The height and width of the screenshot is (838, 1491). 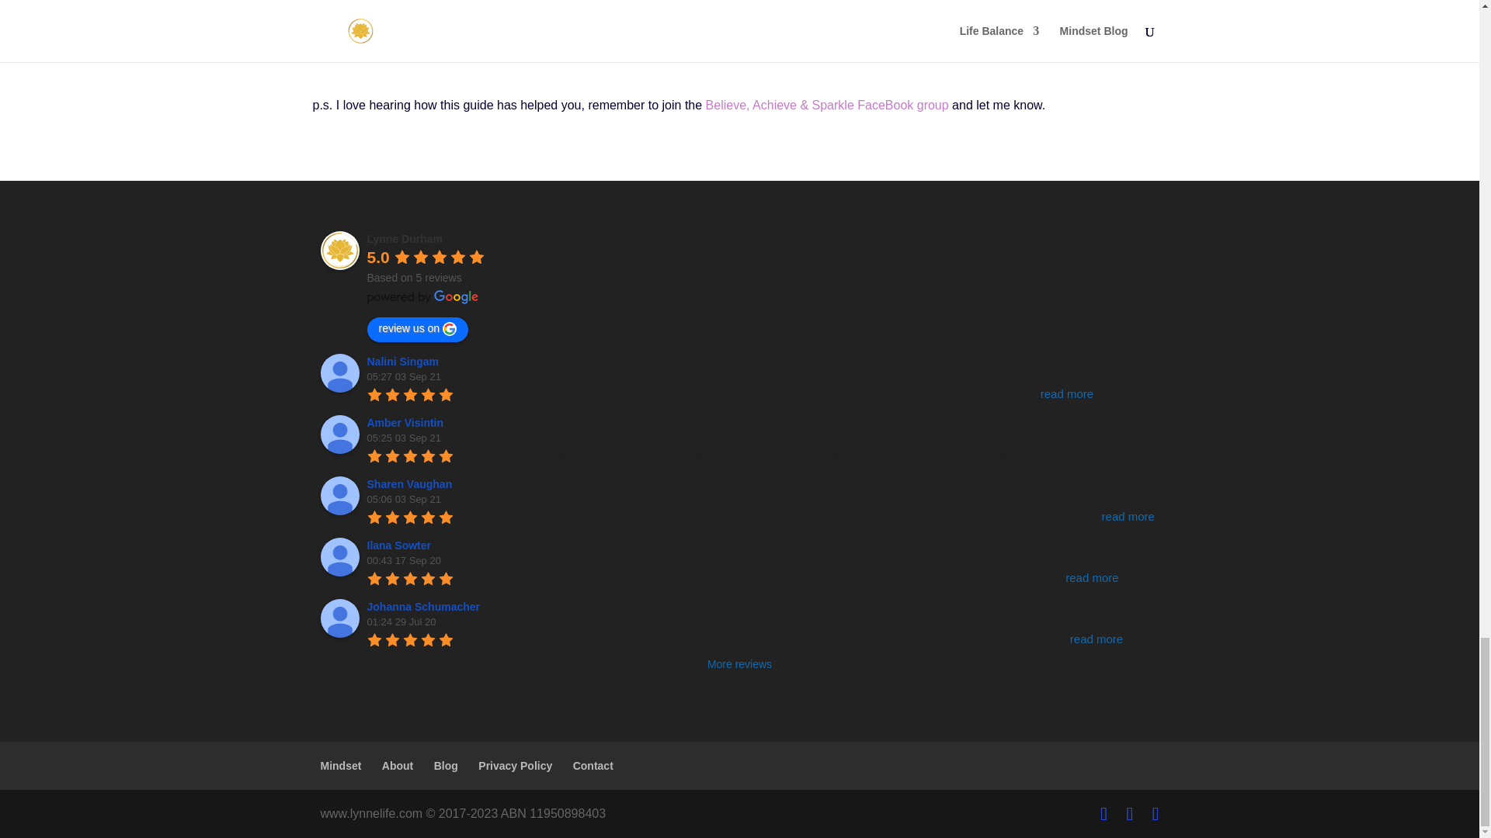 What do you see at coordinates (412, 483) in the screenshot?
I see `Sharen Vaughan` at bounding box center [412, 483].